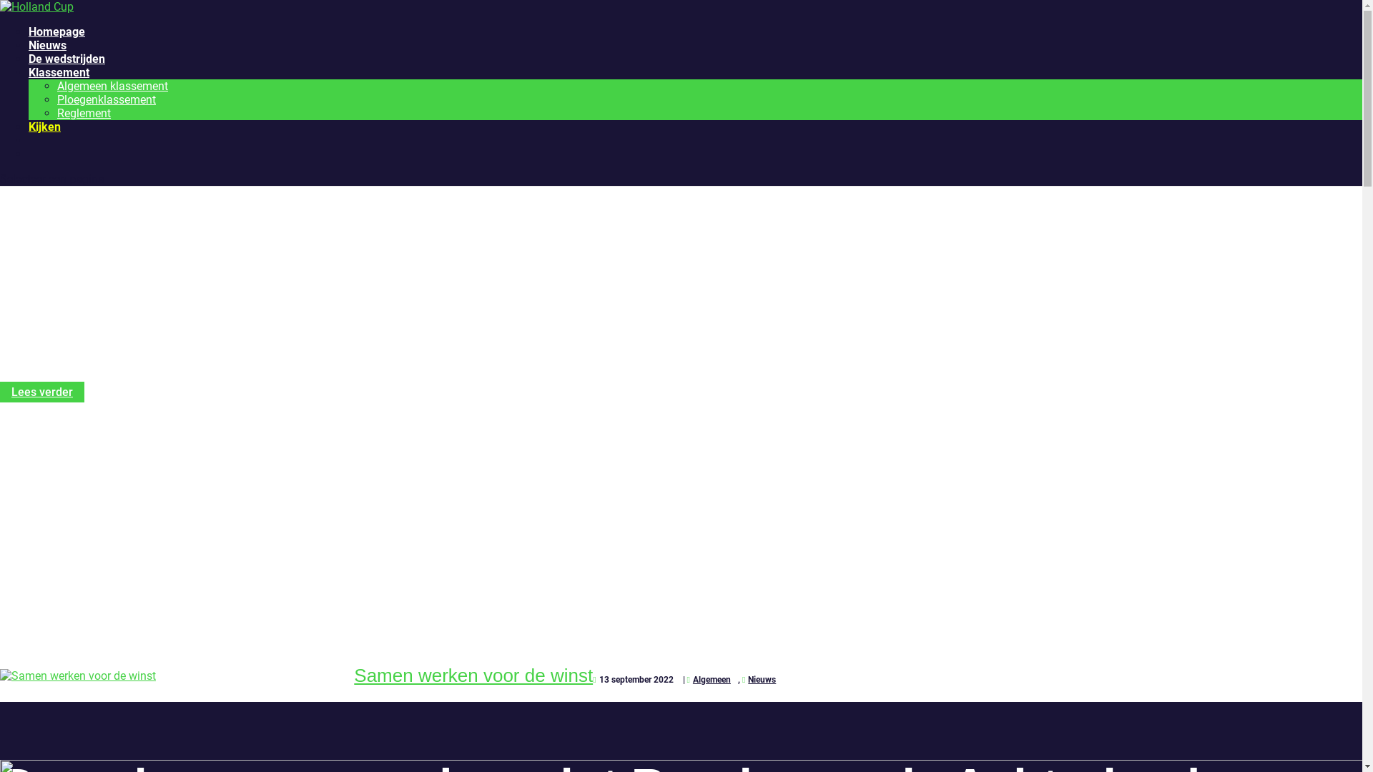 This screenshot has width=1373, height=772. Describe the element at coordinates (709, 680) in the screenshot. I see `Algemeen` at that location.